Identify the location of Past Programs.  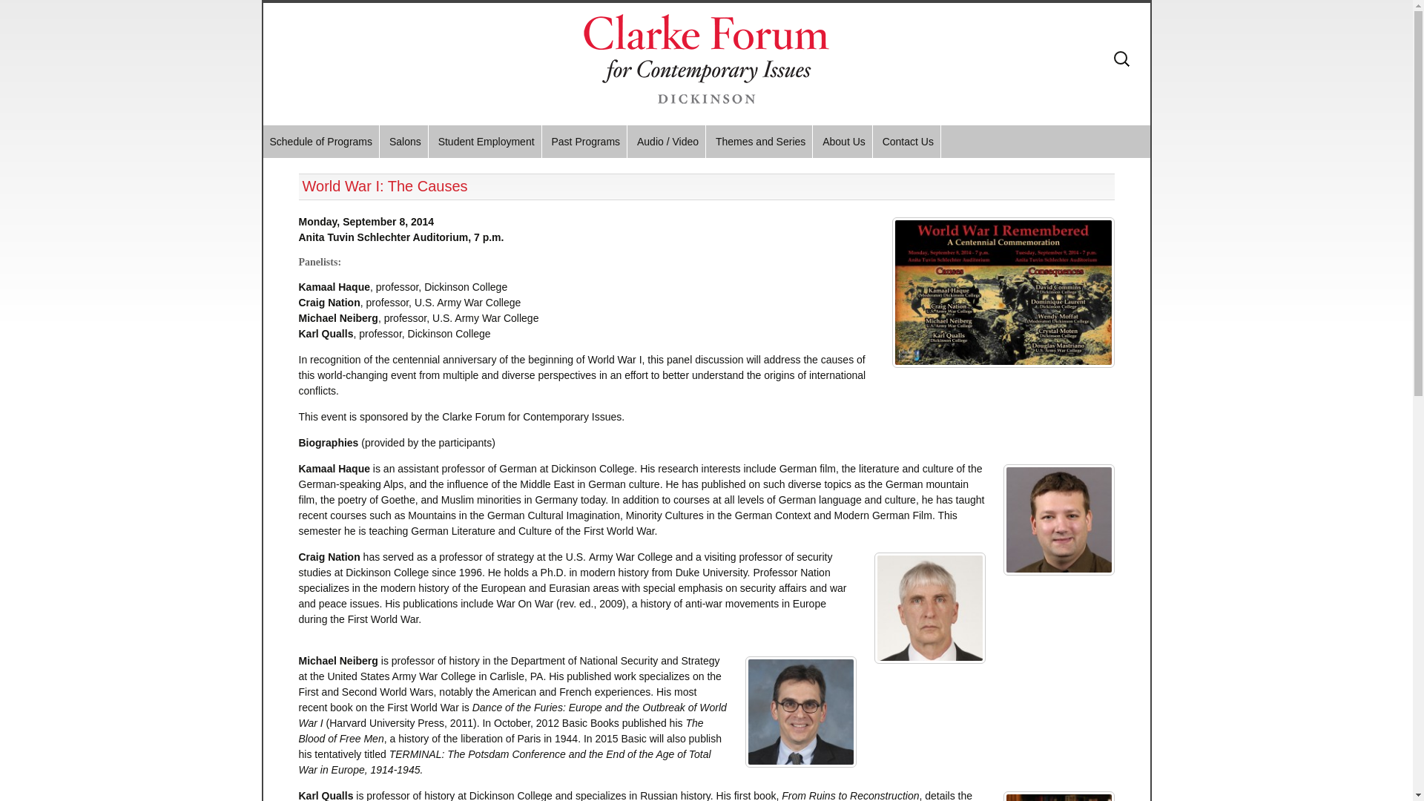
(584, 141).